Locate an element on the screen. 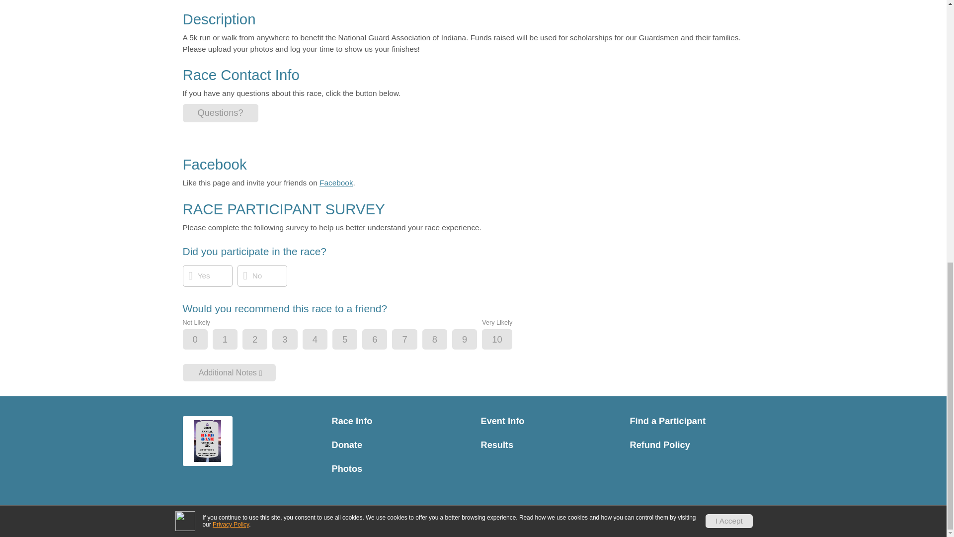 This screenshot has height=537, width=954. Facebook is located at coordinates (336, 182).